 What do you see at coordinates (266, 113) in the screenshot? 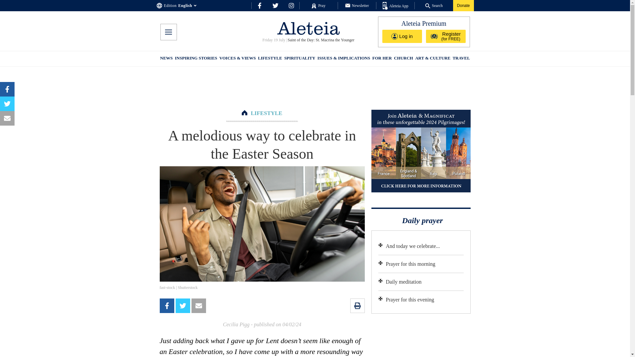
I see `LIFESTYLE` at bounding box center [266, 113].